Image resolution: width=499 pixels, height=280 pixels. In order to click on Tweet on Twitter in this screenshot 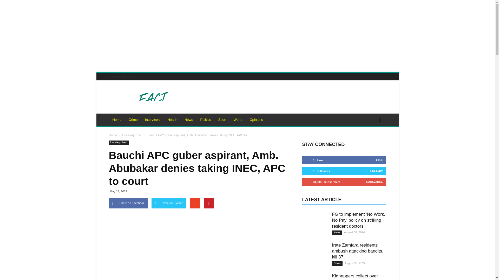, I will do `click(169, 203)`.